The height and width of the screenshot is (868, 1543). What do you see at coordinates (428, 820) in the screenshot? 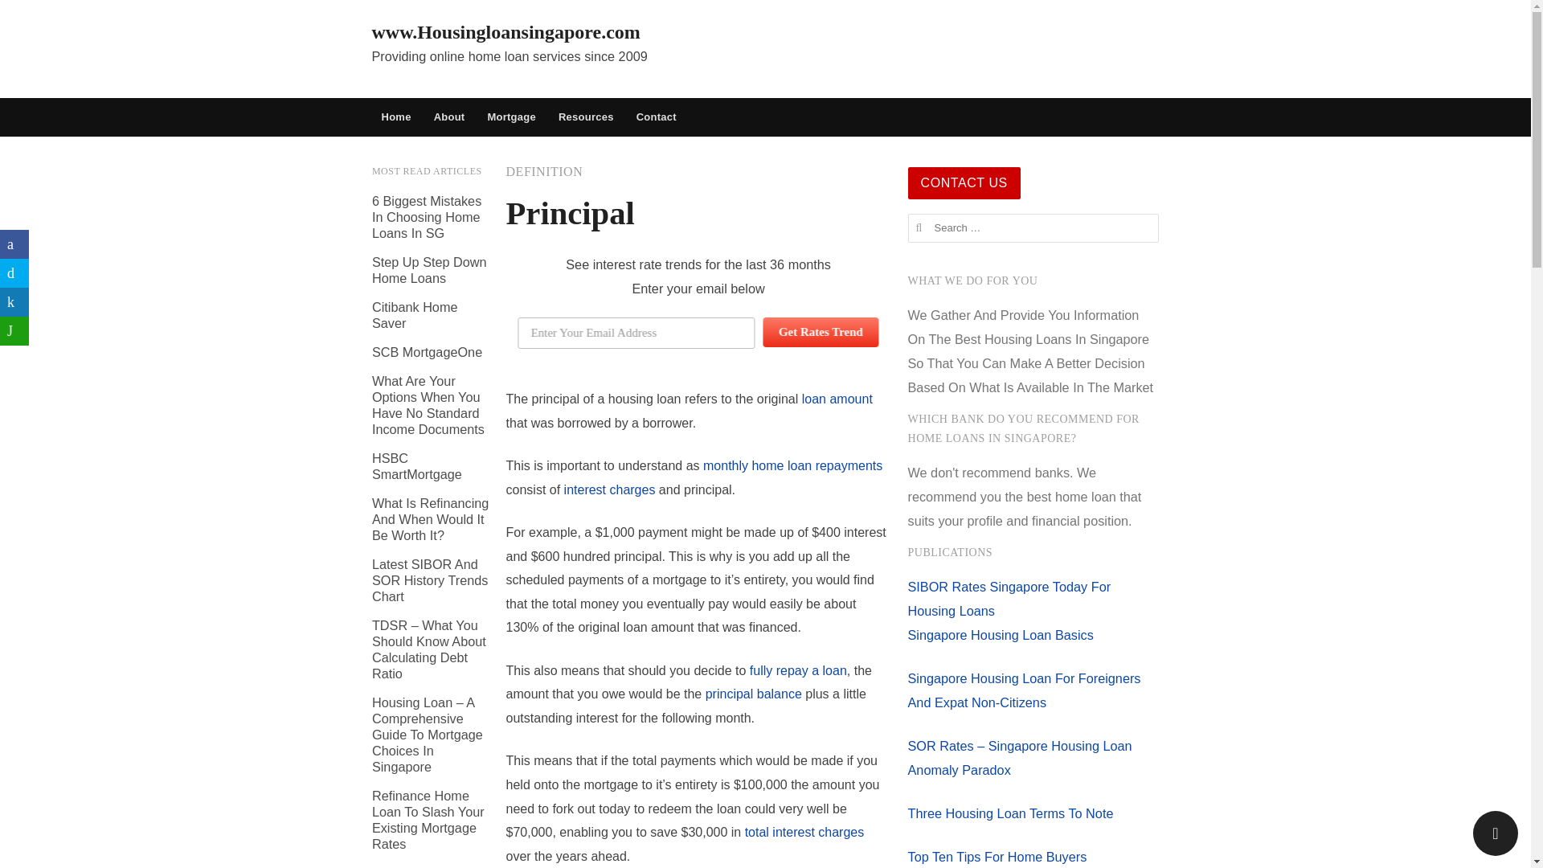
I see `Refinance Home Loan To Slash Your Existing Mortgage Rates` at bounding box center [428, 820].